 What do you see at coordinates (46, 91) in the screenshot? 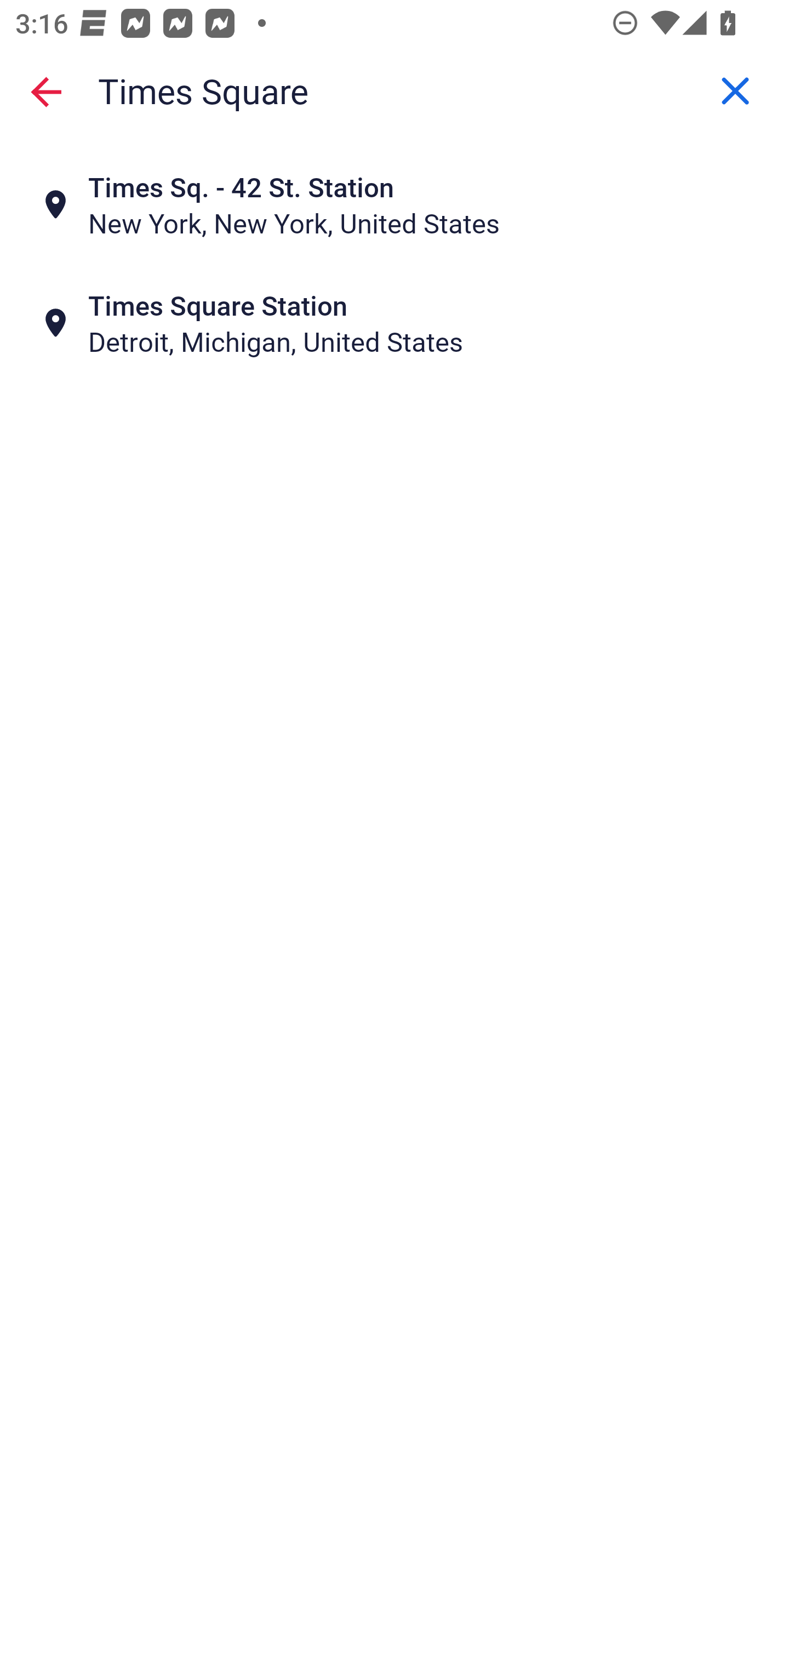
I see `Close search screen` at bounding box center [46, 91].